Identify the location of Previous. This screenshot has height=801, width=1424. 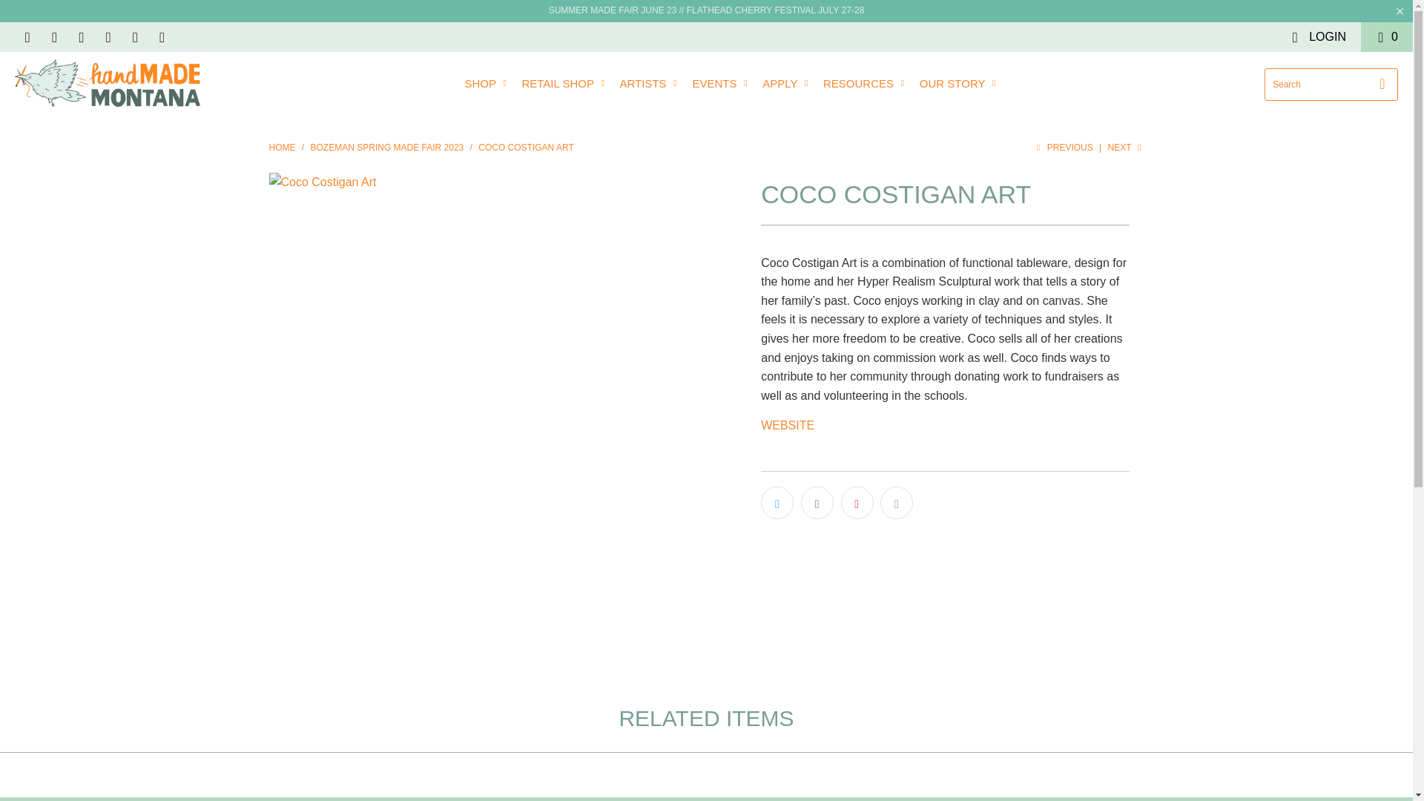
(1063, 148).